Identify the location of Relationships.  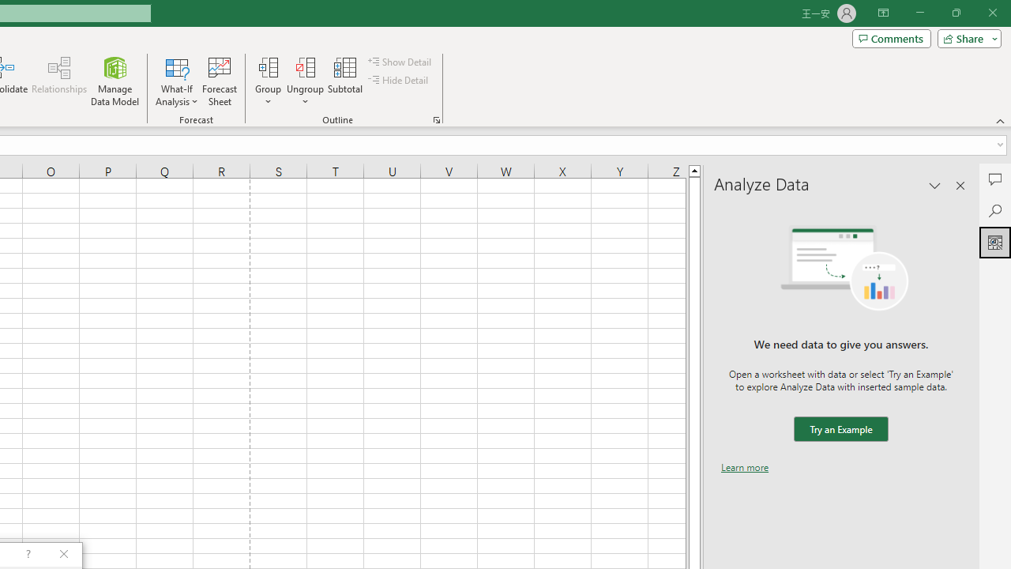
(59, 81).